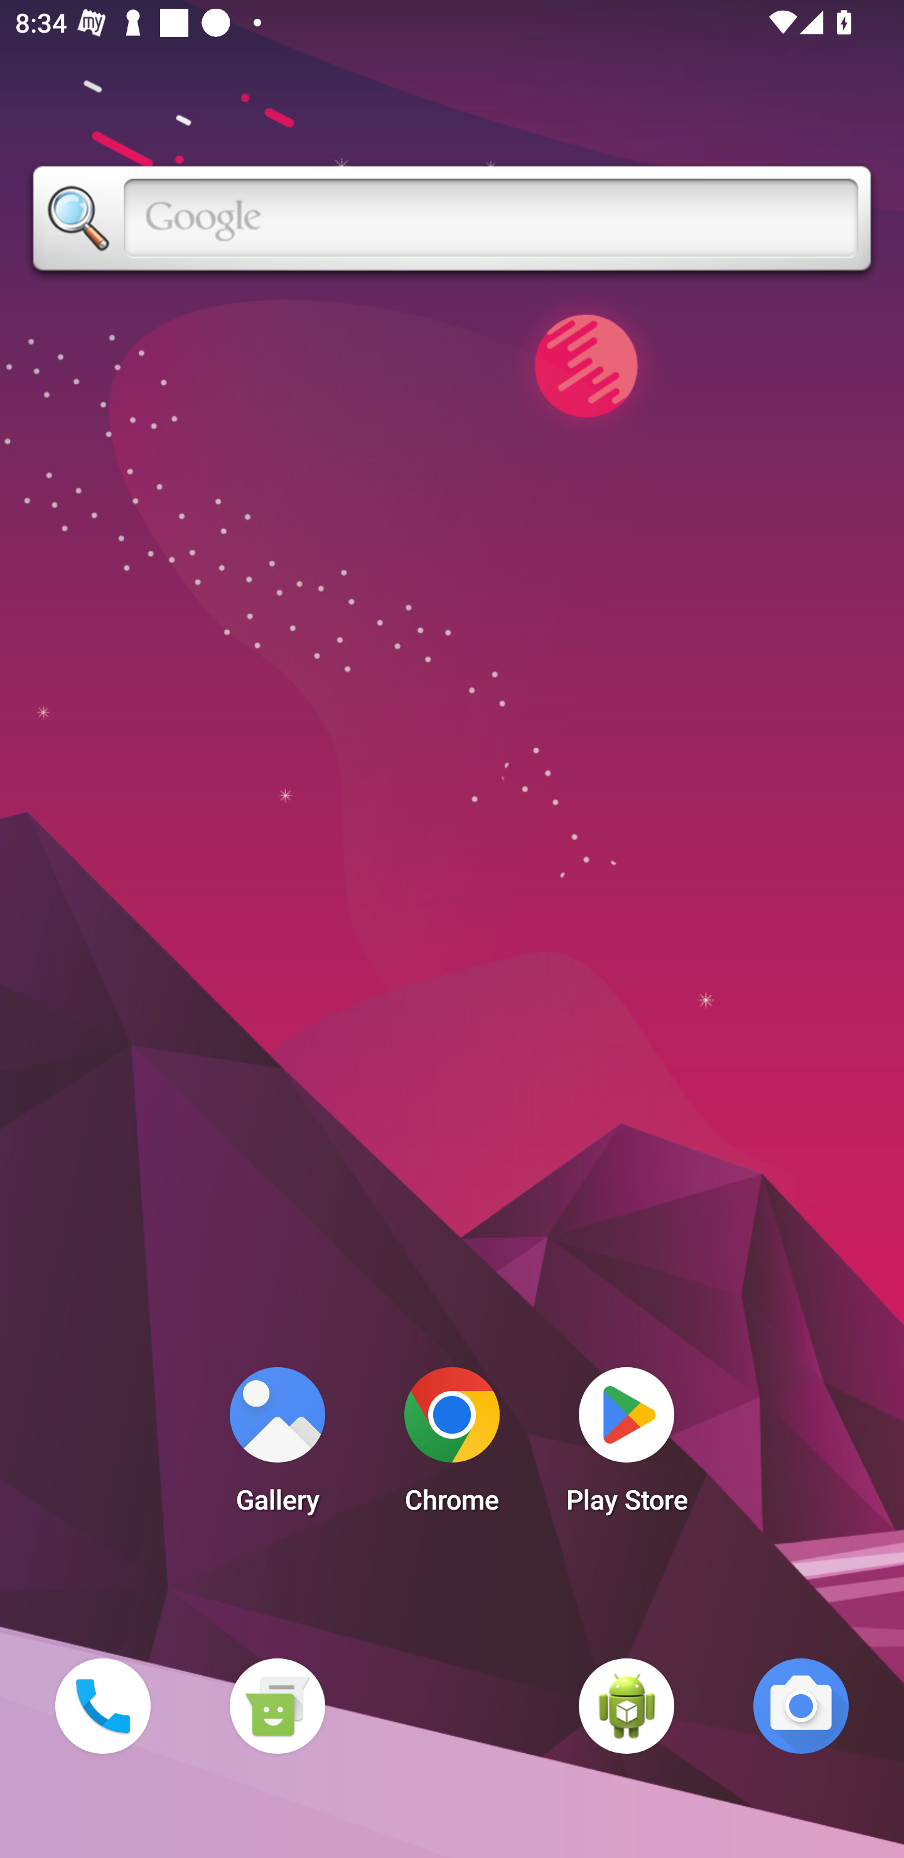 This screenshot has height=1858, width=904. I want to click on Play Store, so click(627, 1446).